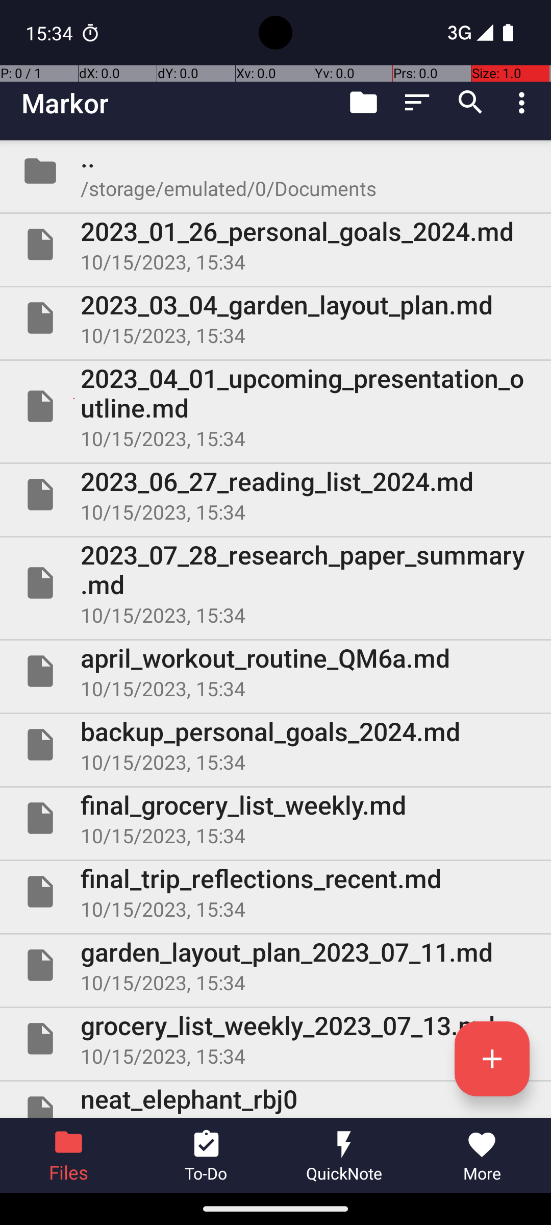 This screenshot has width=551, height=1225. I want to click on File grocery_list_weekly_2023_07_13.md , so click(275, 1039).